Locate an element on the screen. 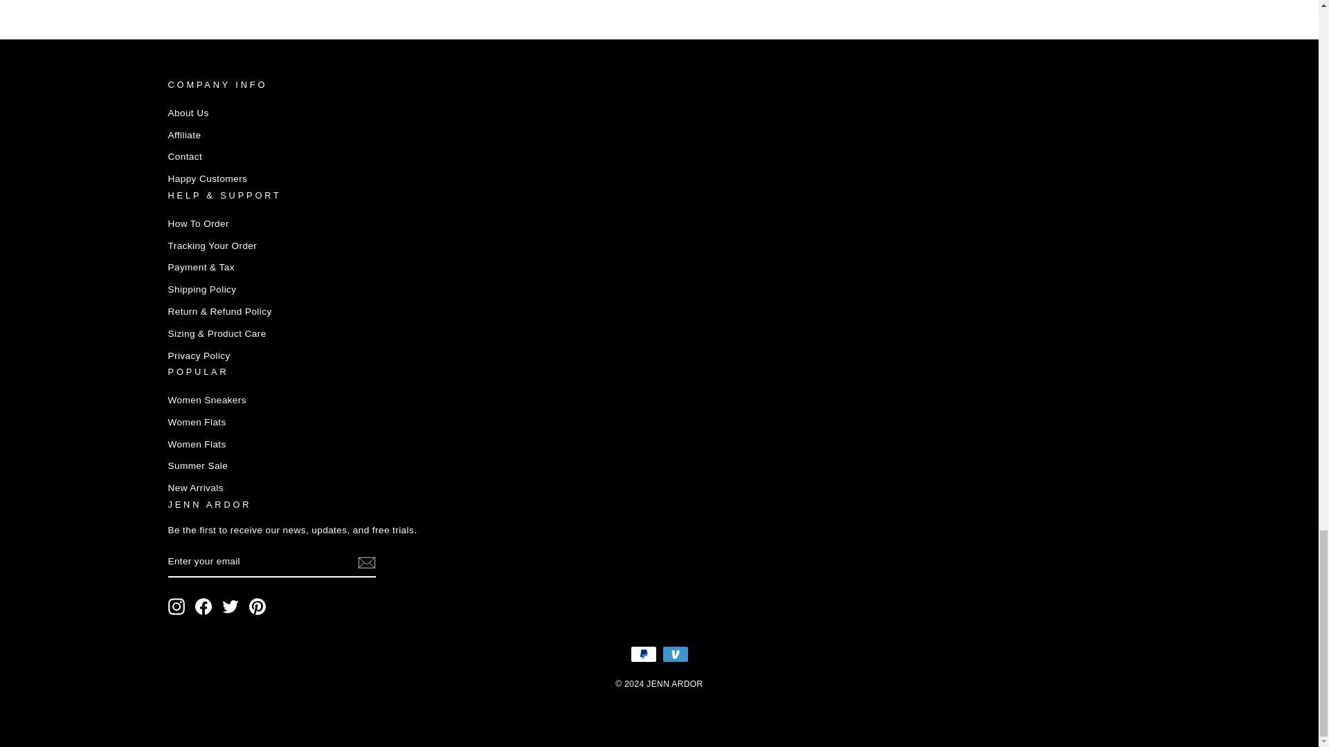 The height and width of the screenshot is (747, 1329). twitter is located at coordinates (230, 606).